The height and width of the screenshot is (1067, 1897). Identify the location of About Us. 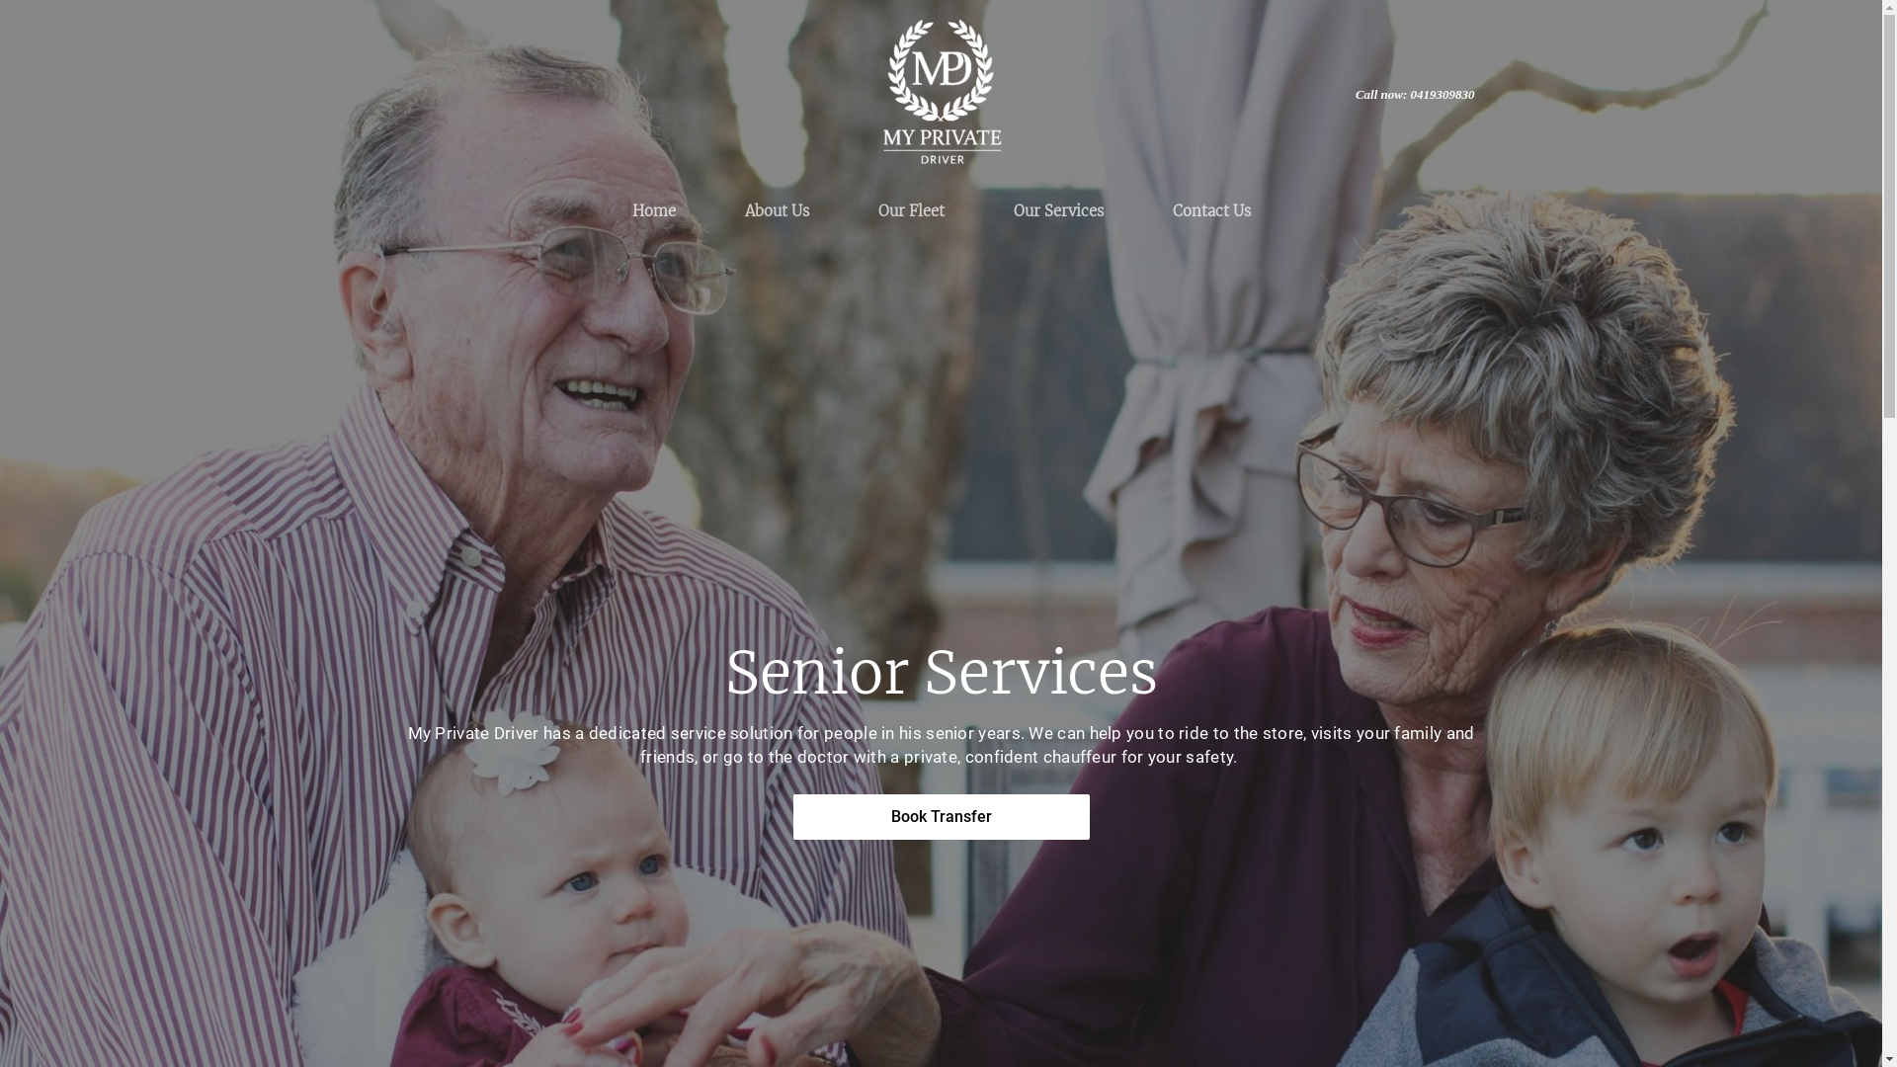
(777, 211).